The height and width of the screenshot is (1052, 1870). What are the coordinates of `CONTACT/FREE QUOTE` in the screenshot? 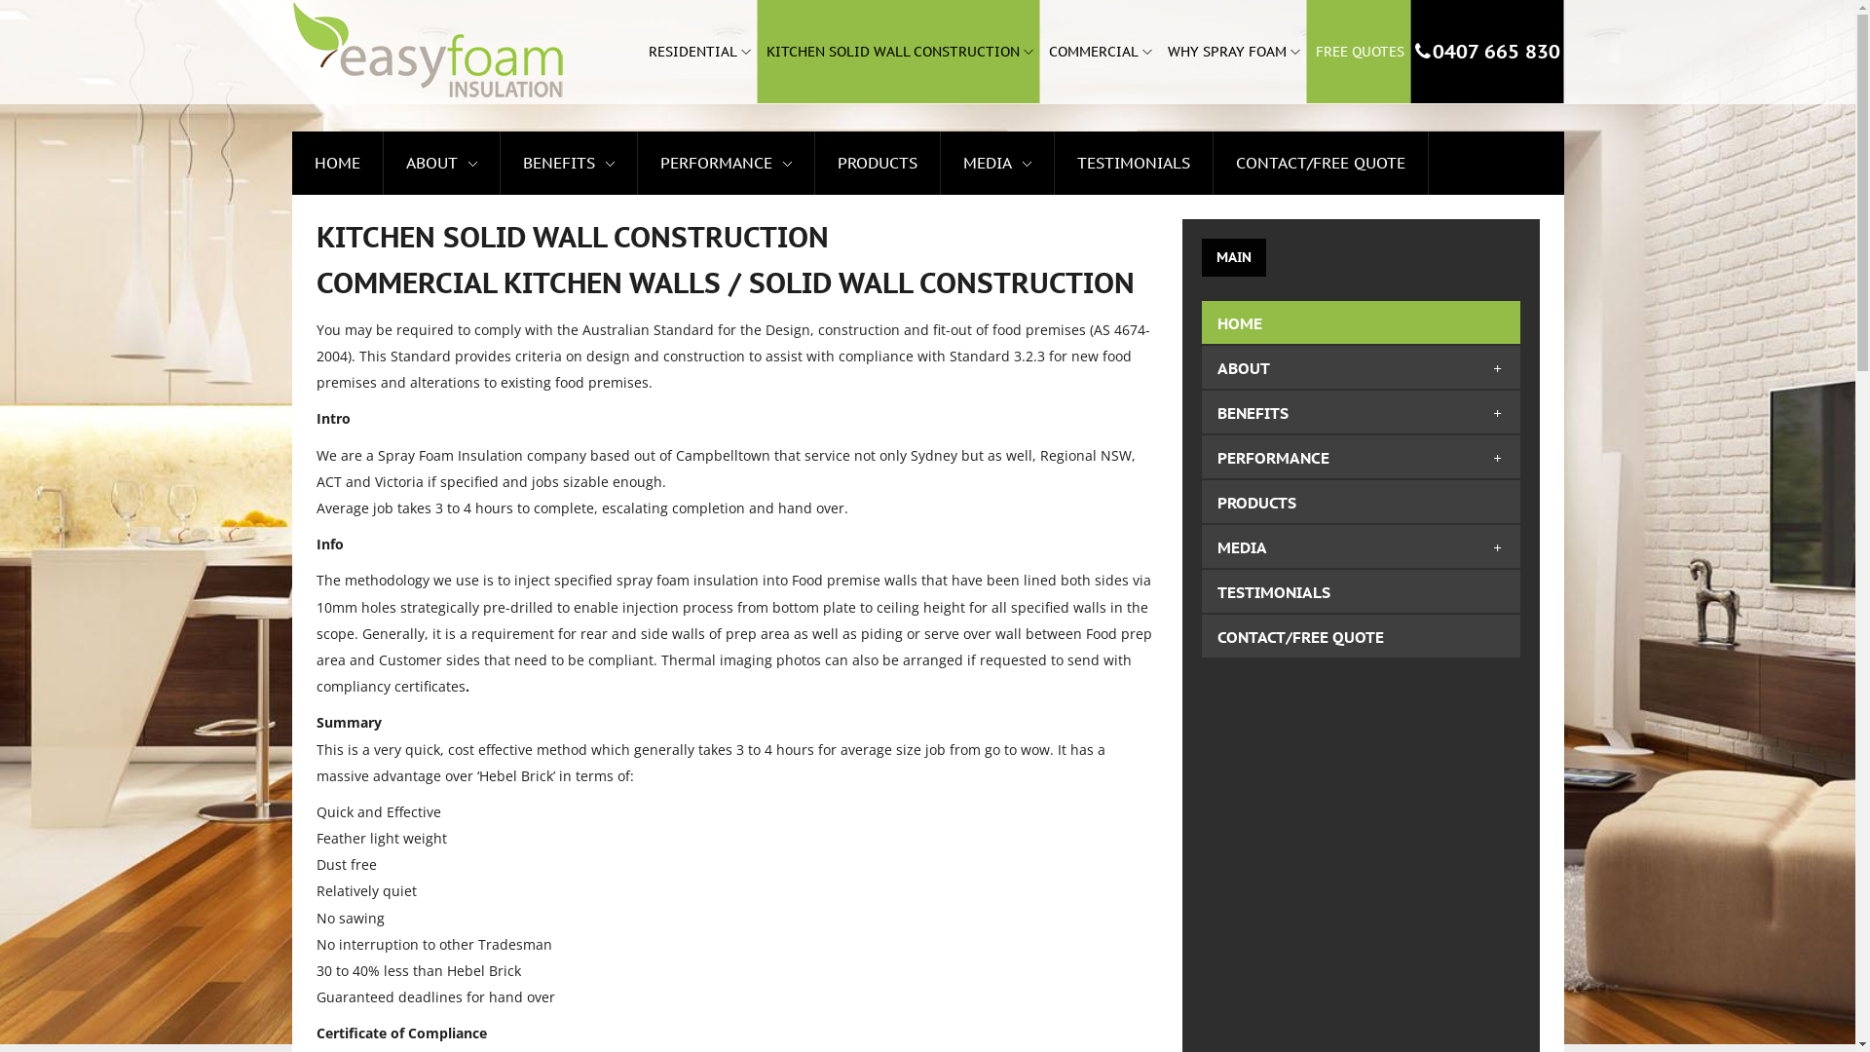 It's located at (1320, 163).